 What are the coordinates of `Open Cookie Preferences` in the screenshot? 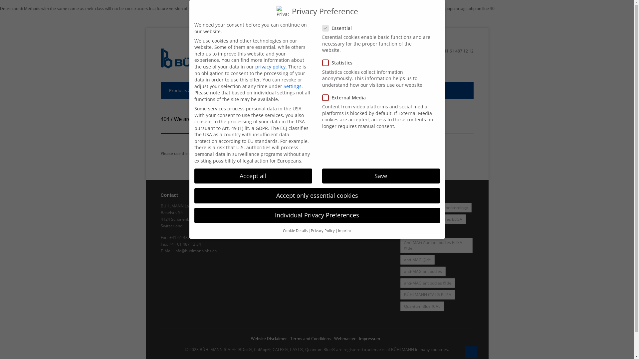 It's located at (15, 351).